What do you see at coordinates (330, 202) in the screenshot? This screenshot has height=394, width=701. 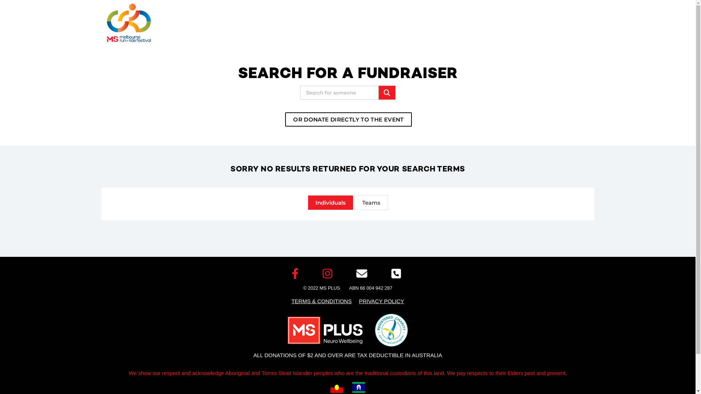 I see `Individuals` at bounding box center [330, 202].